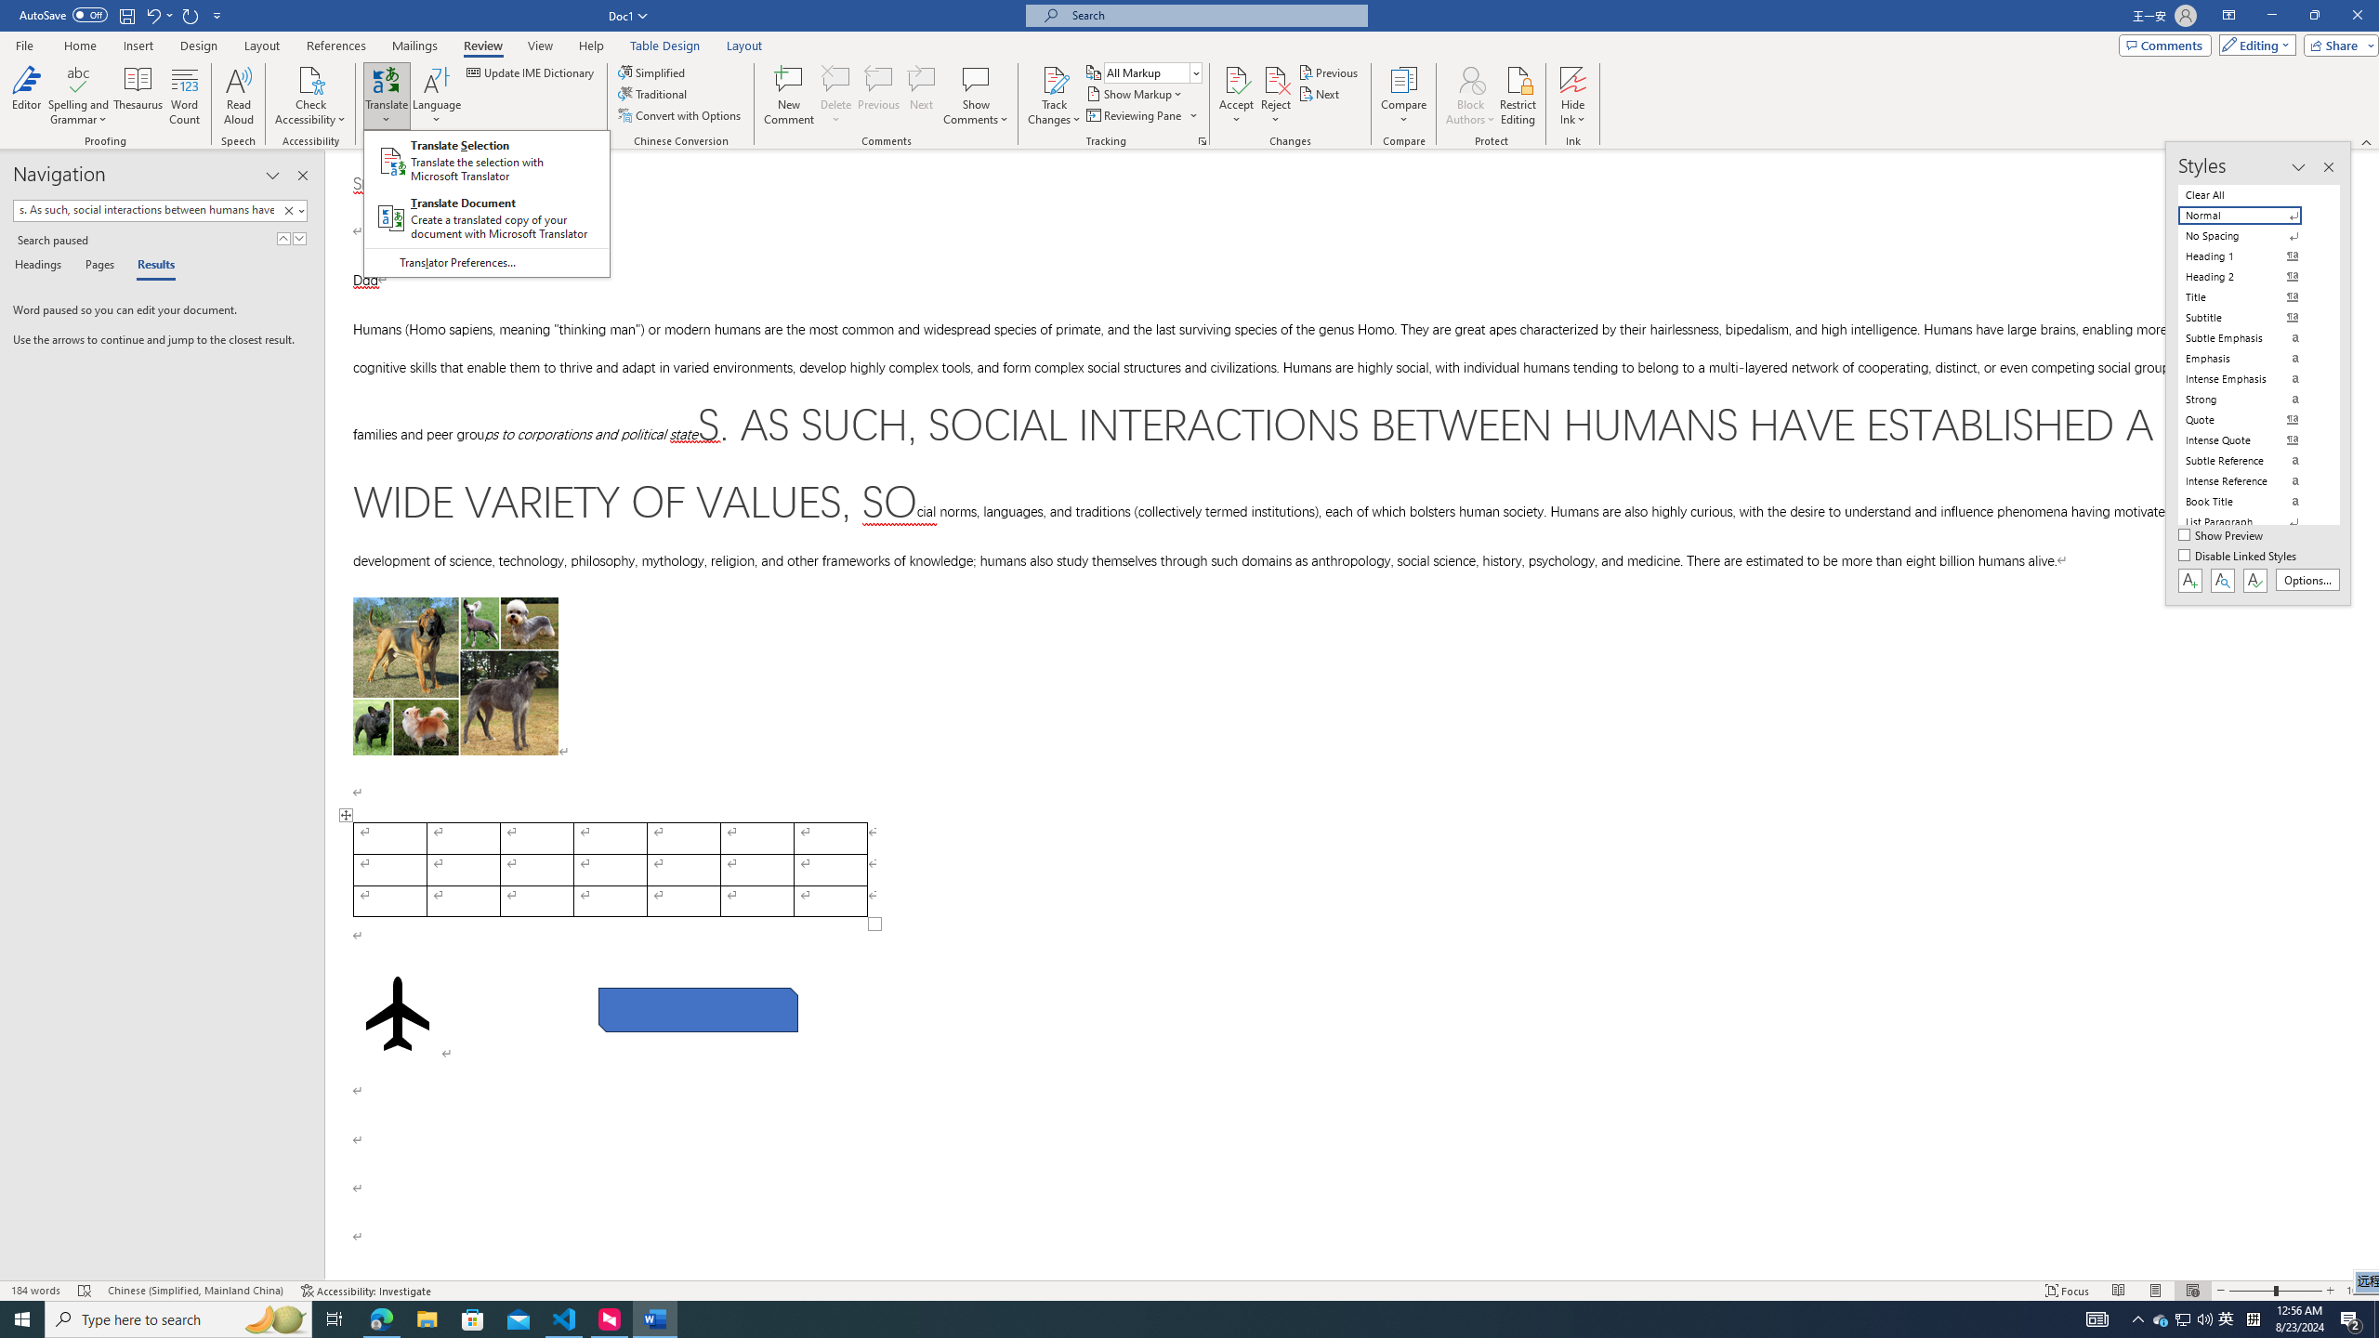 The width and height of the screenshot is (2379, 1338). What do you see at coordinates (283, 238) in the screenshot?
I see `Previous Result` at bounding box center [283, 238].